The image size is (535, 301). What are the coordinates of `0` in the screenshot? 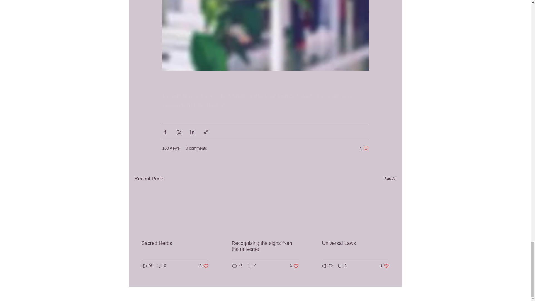 It's located at (252, 266).